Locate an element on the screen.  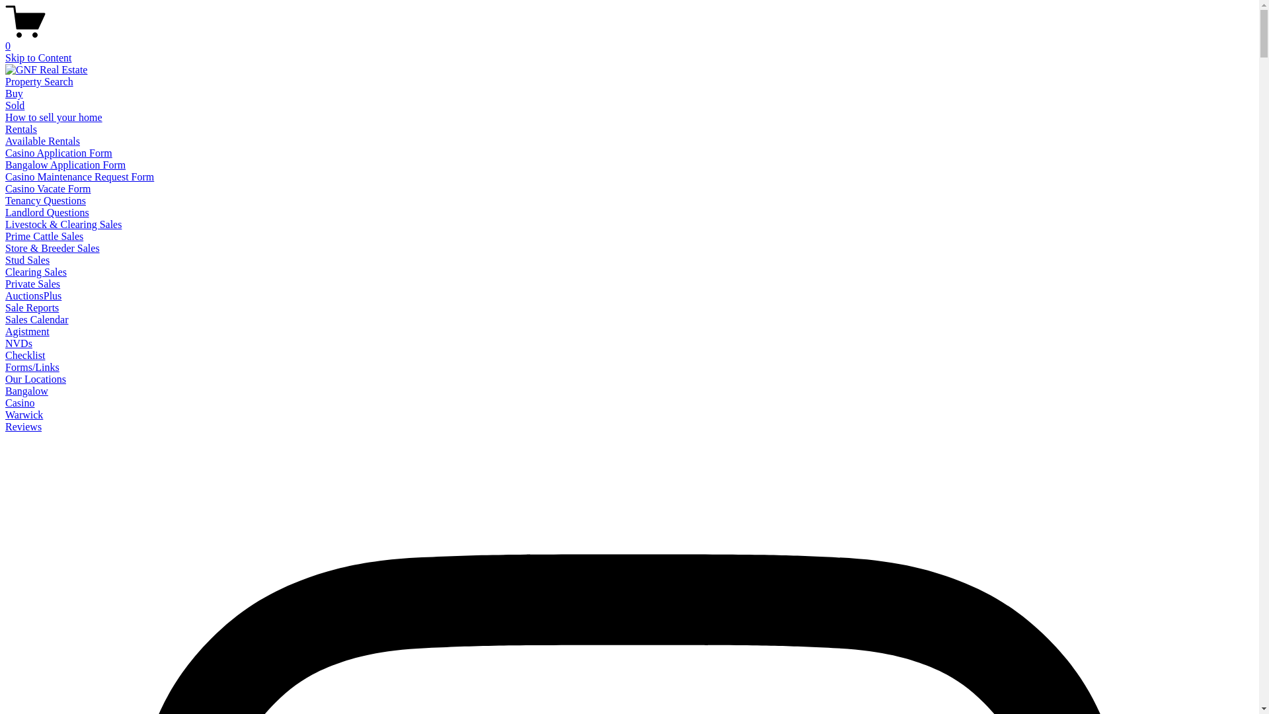
Warwick is located at coordinates (24, 415).